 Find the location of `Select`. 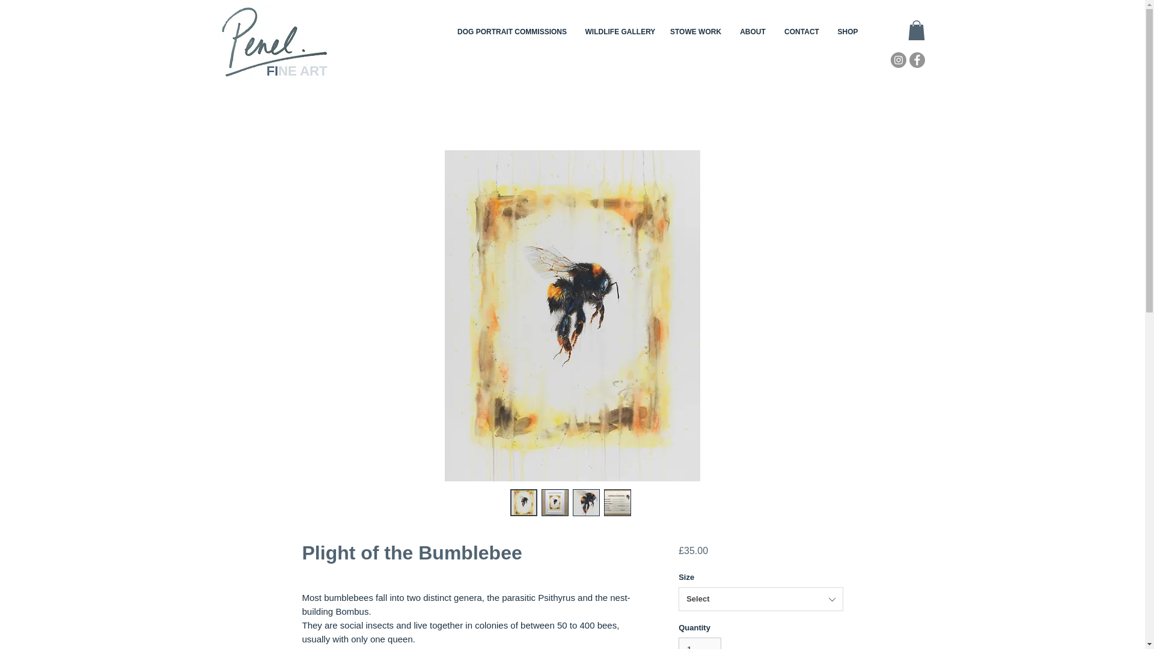

Select is located at coordinates (760, 599).